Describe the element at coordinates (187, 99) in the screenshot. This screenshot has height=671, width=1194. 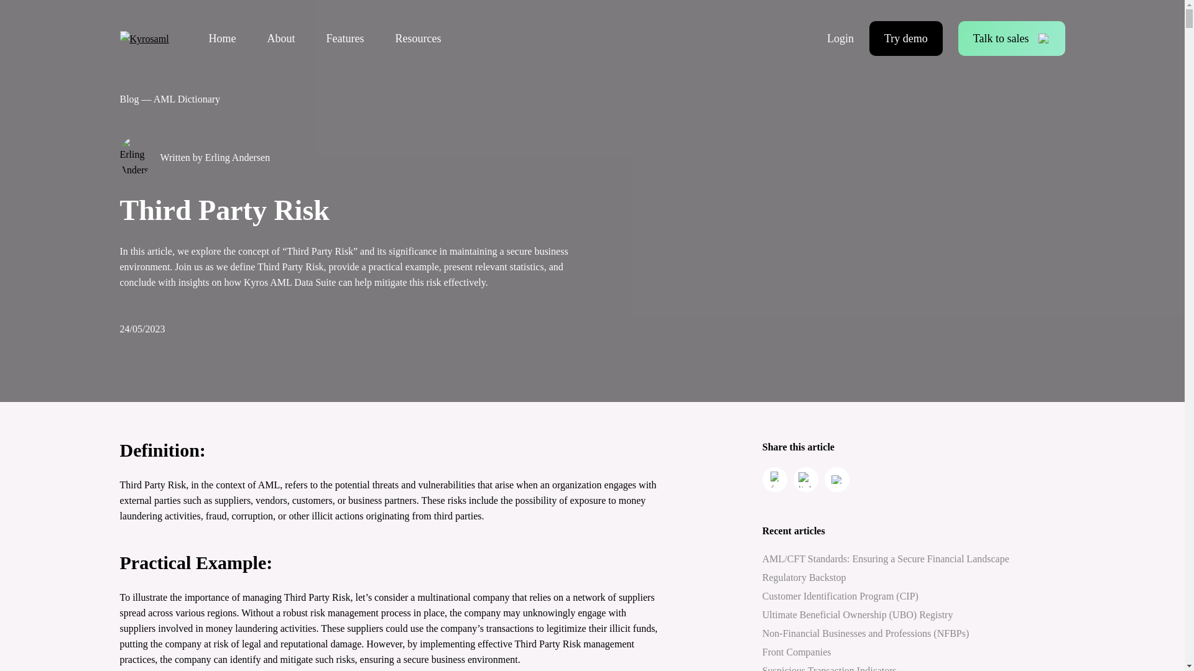
I see `AML Dictionary` at that location.